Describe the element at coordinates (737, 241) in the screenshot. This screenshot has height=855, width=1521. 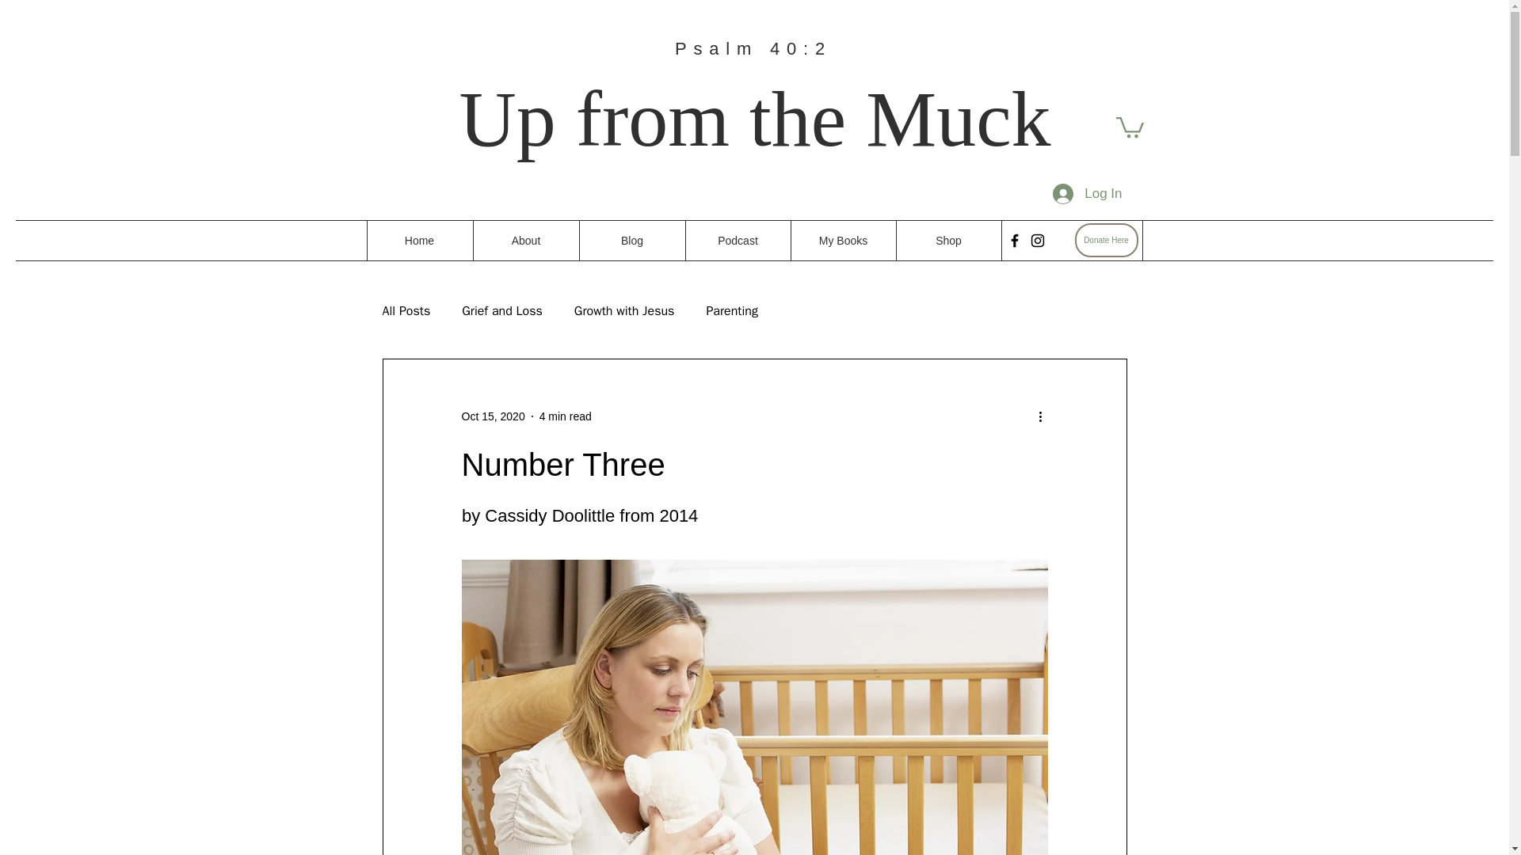
I see `Podcast` at that location.